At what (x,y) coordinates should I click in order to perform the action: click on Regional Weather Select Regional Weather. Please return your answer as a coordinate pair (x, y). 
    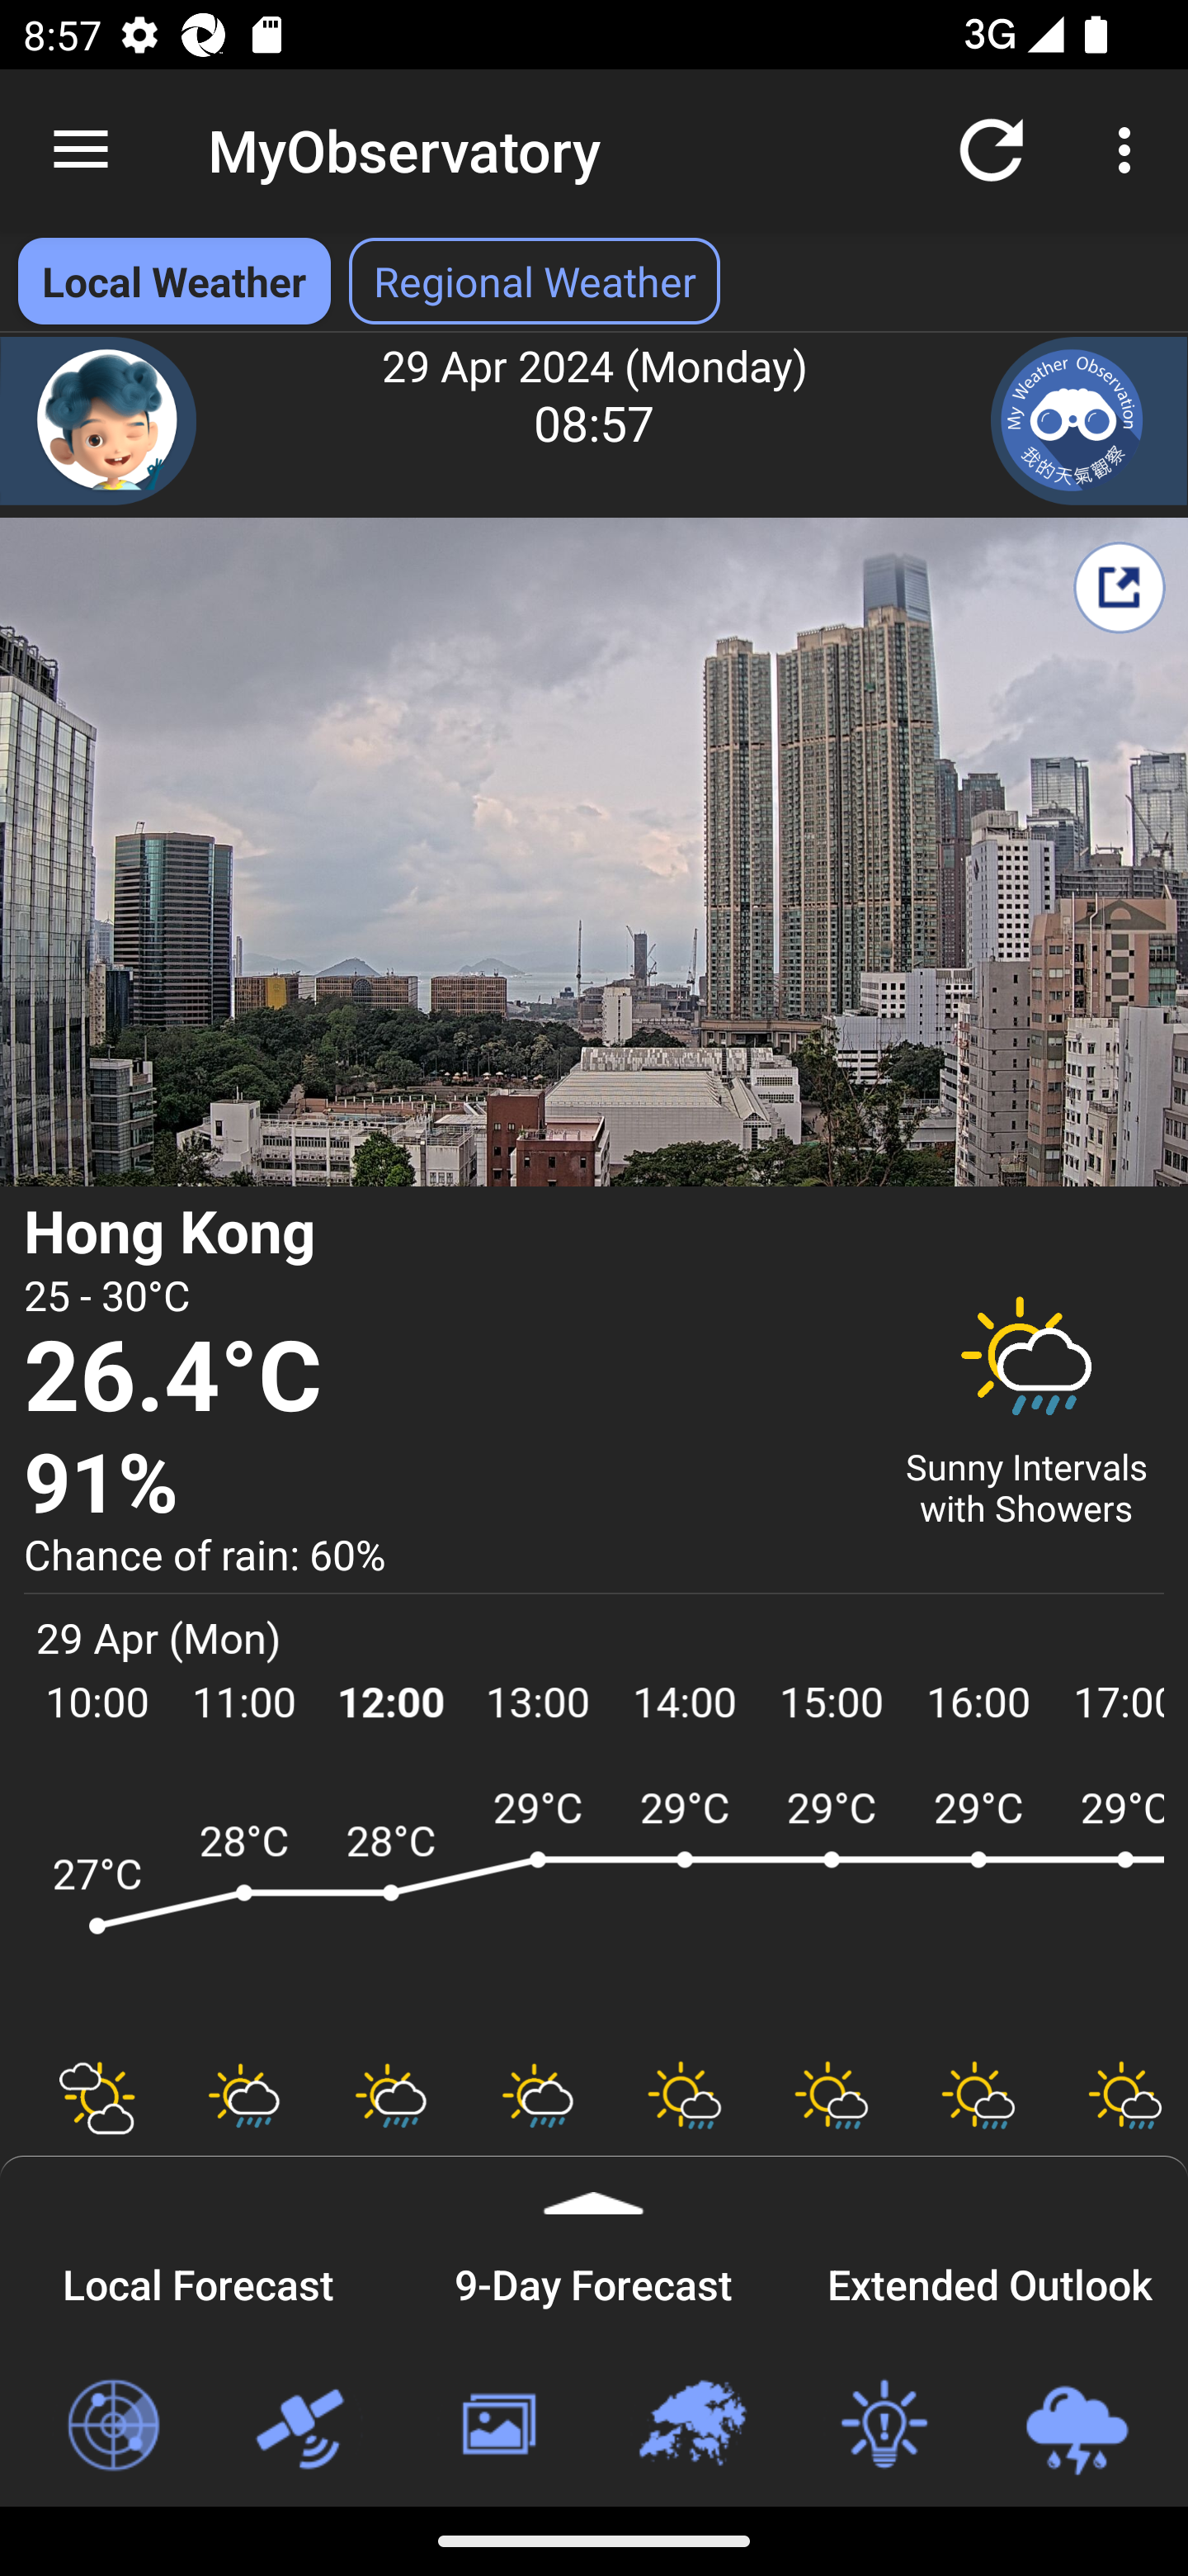
    Looking at the image, I should click on (535, 281).